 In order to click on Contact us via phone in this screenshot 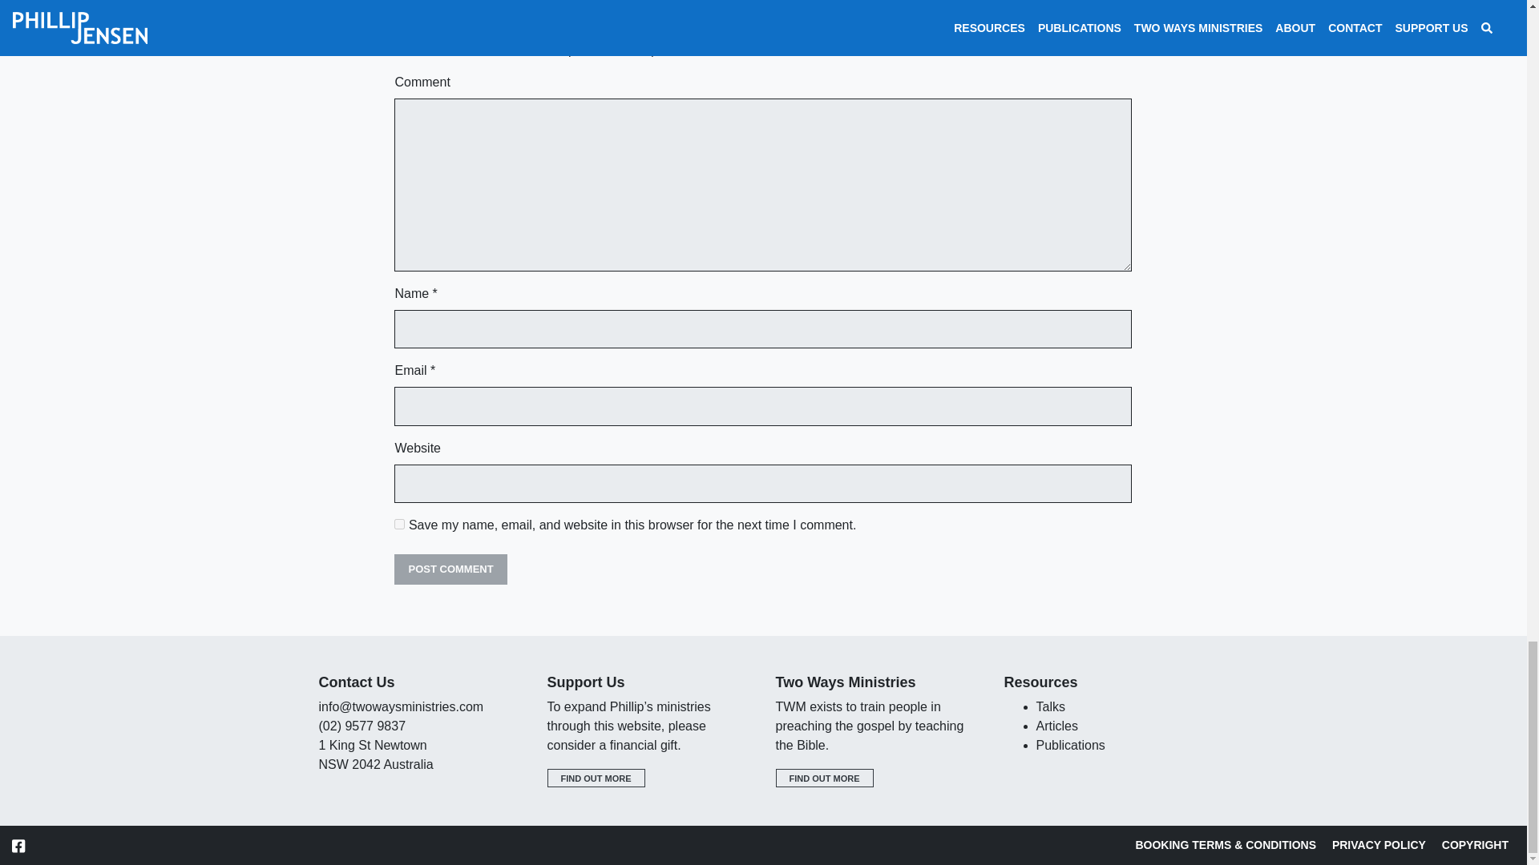, I will do `click(362, 726)`.